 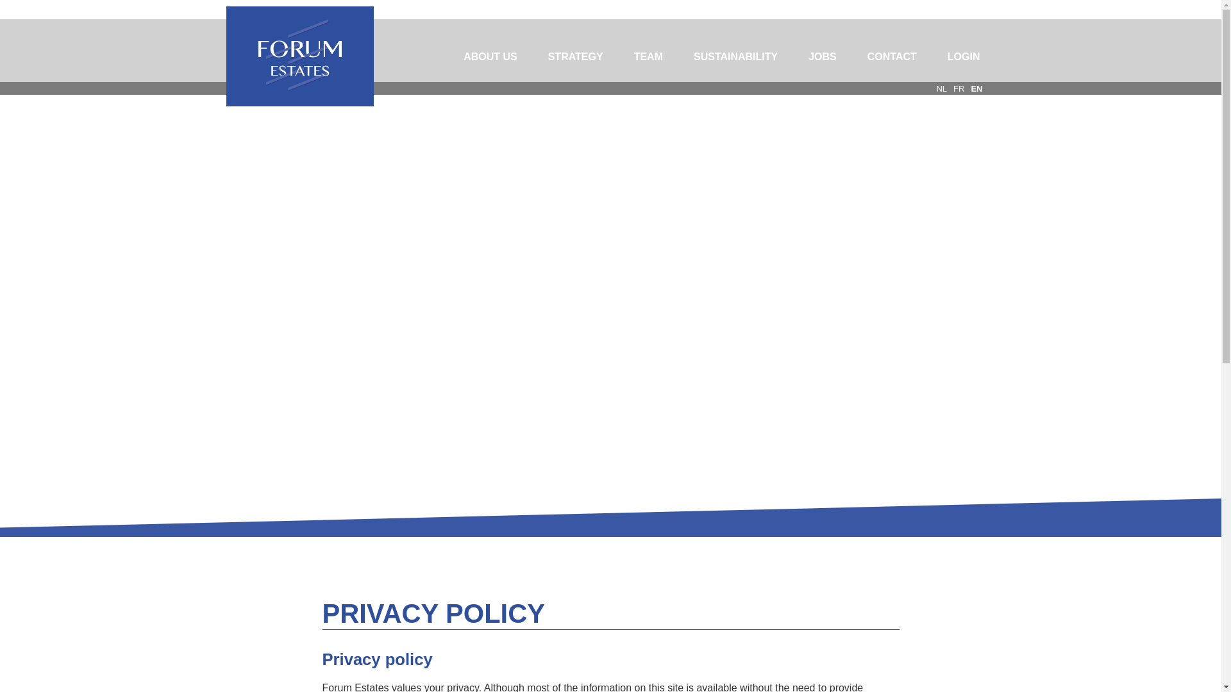 I want to click on CONTACT, so click(x=891, y=57).